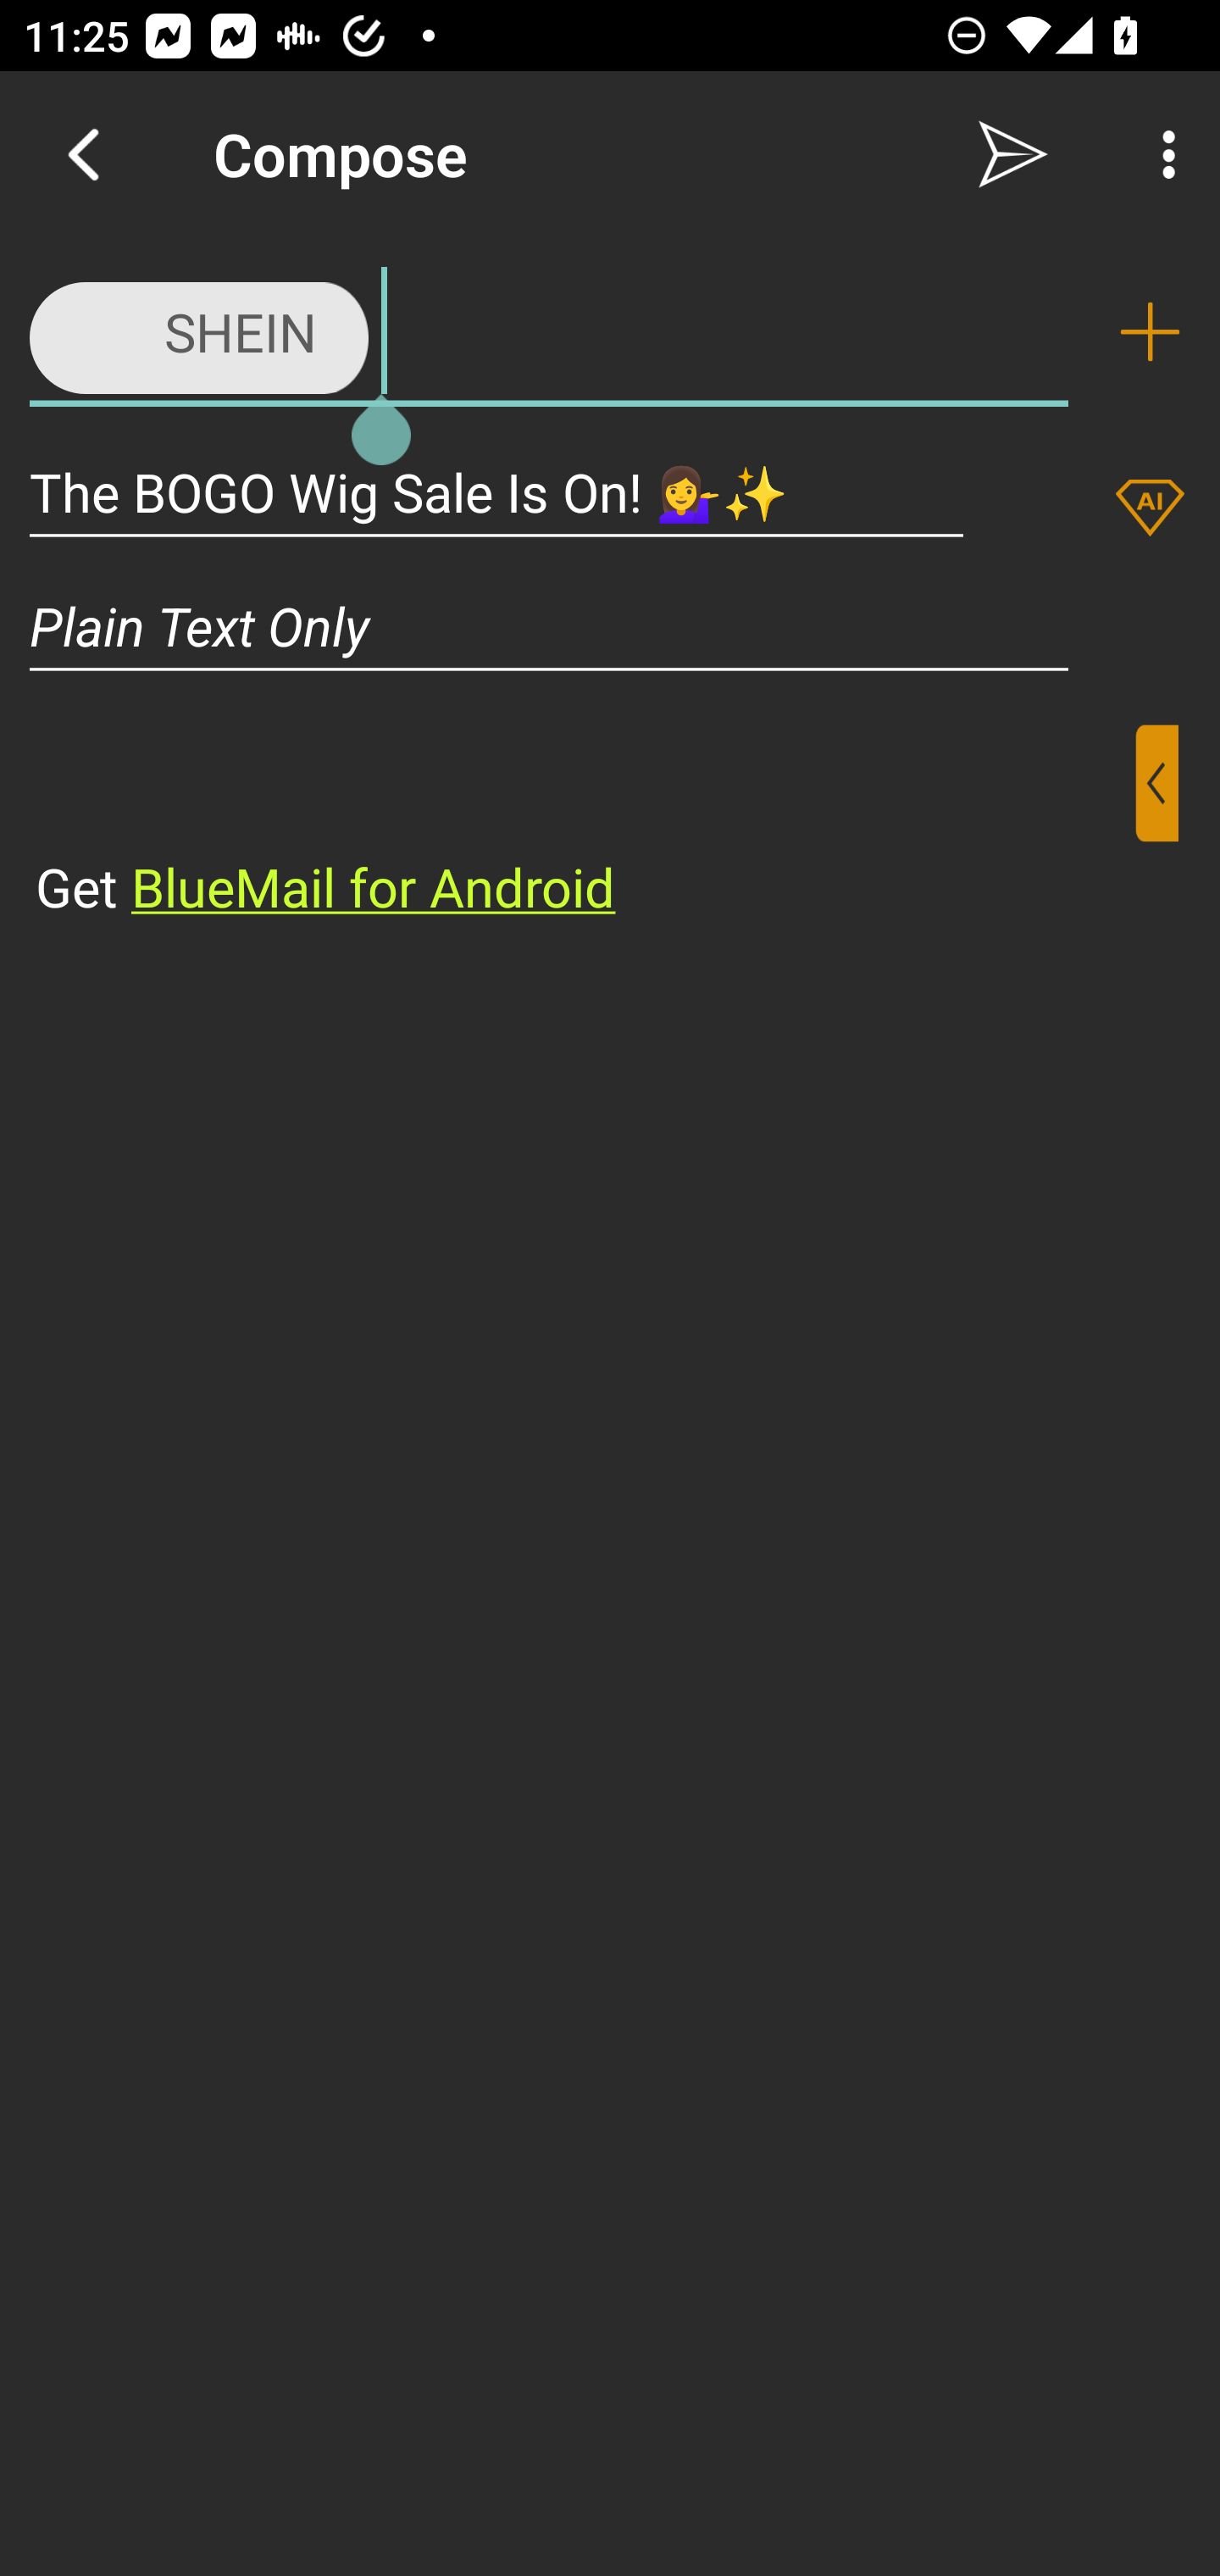 This screenshot has width=1220, height=2576. Describe the element at coordinates (1013, 154) in the screenshot. I see `Send` at that location.